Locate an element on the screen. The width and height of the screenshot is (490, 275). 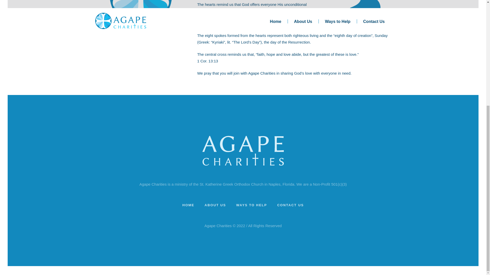
CONTACT US is located at coordinates (290, 205).